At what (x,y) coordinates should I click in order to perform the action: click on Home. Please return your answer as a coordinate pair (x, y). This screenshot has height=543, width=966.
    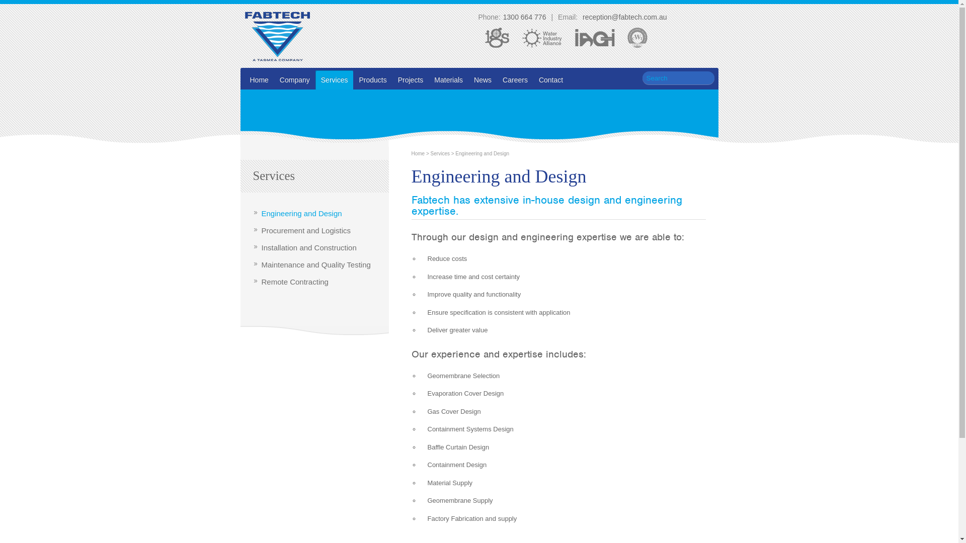
    Looking at the image, I should click on (259, 80).